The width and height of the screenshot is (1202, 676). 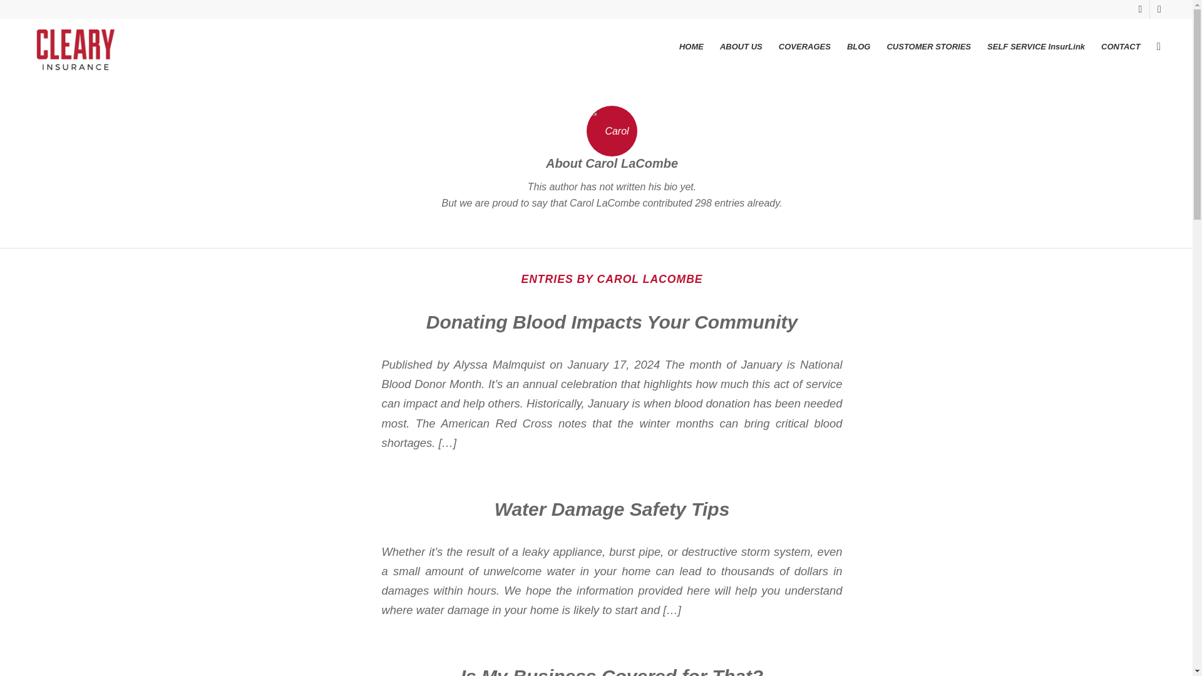 I want to click on SELF SERVICE InsurLink, so click(x=1035, y=46).